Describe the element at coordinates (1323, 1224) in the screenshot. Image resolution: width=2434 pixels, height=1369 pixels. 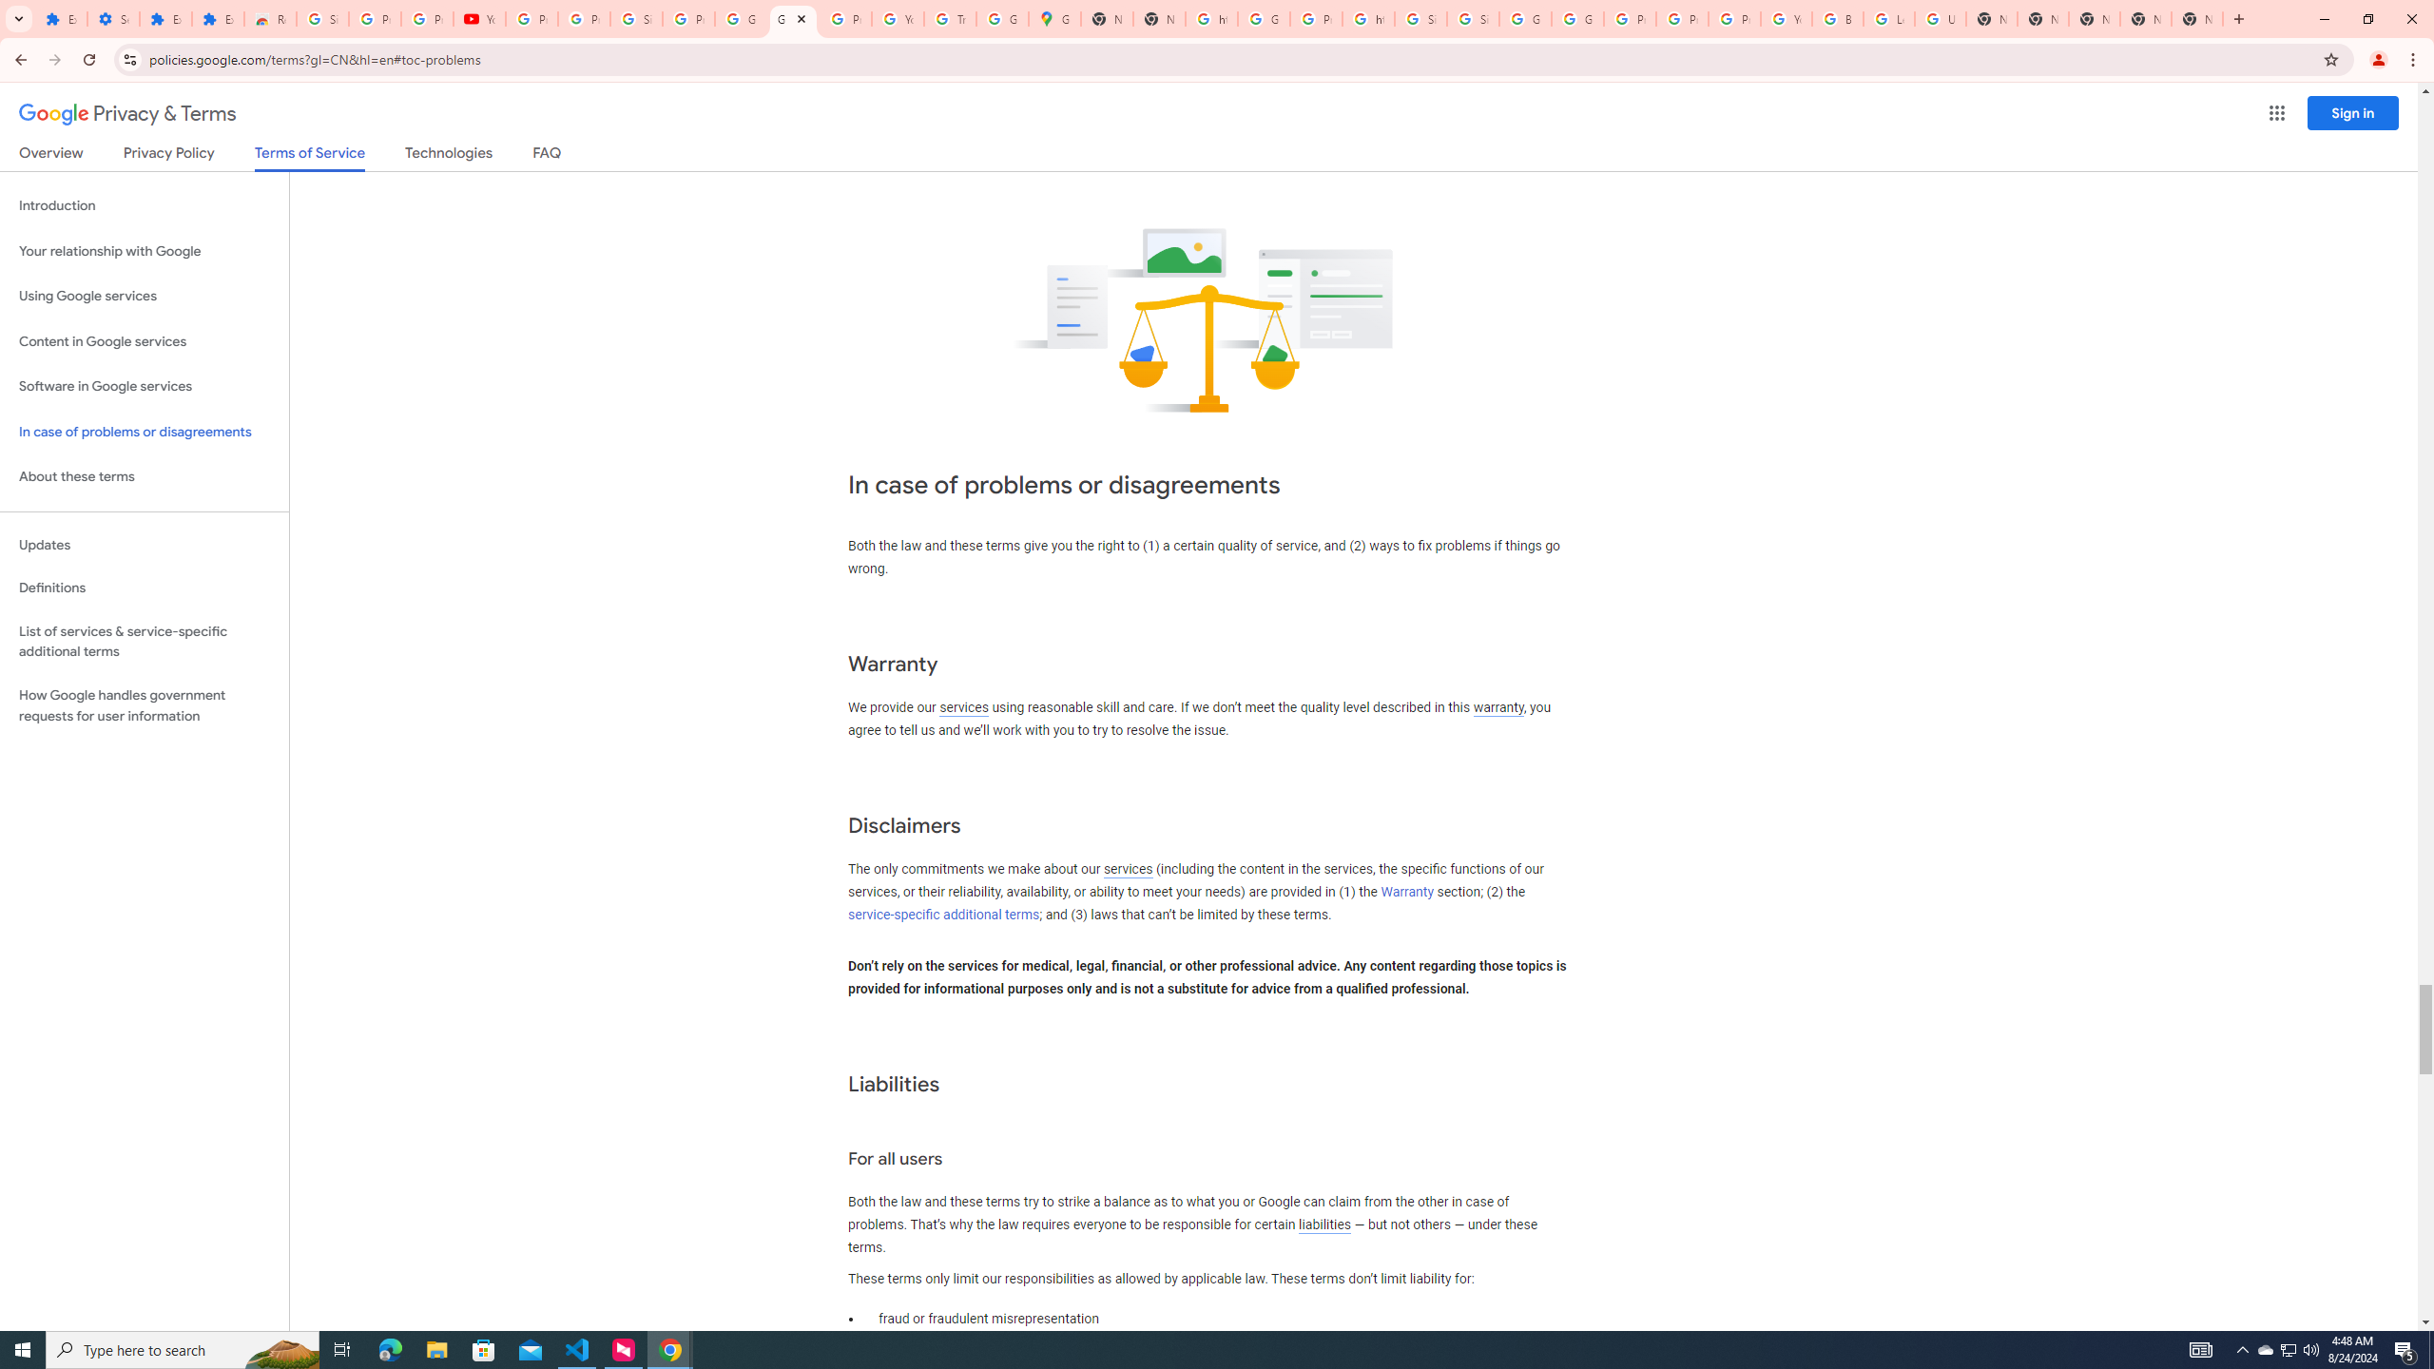
I see `liabilities` at that location.